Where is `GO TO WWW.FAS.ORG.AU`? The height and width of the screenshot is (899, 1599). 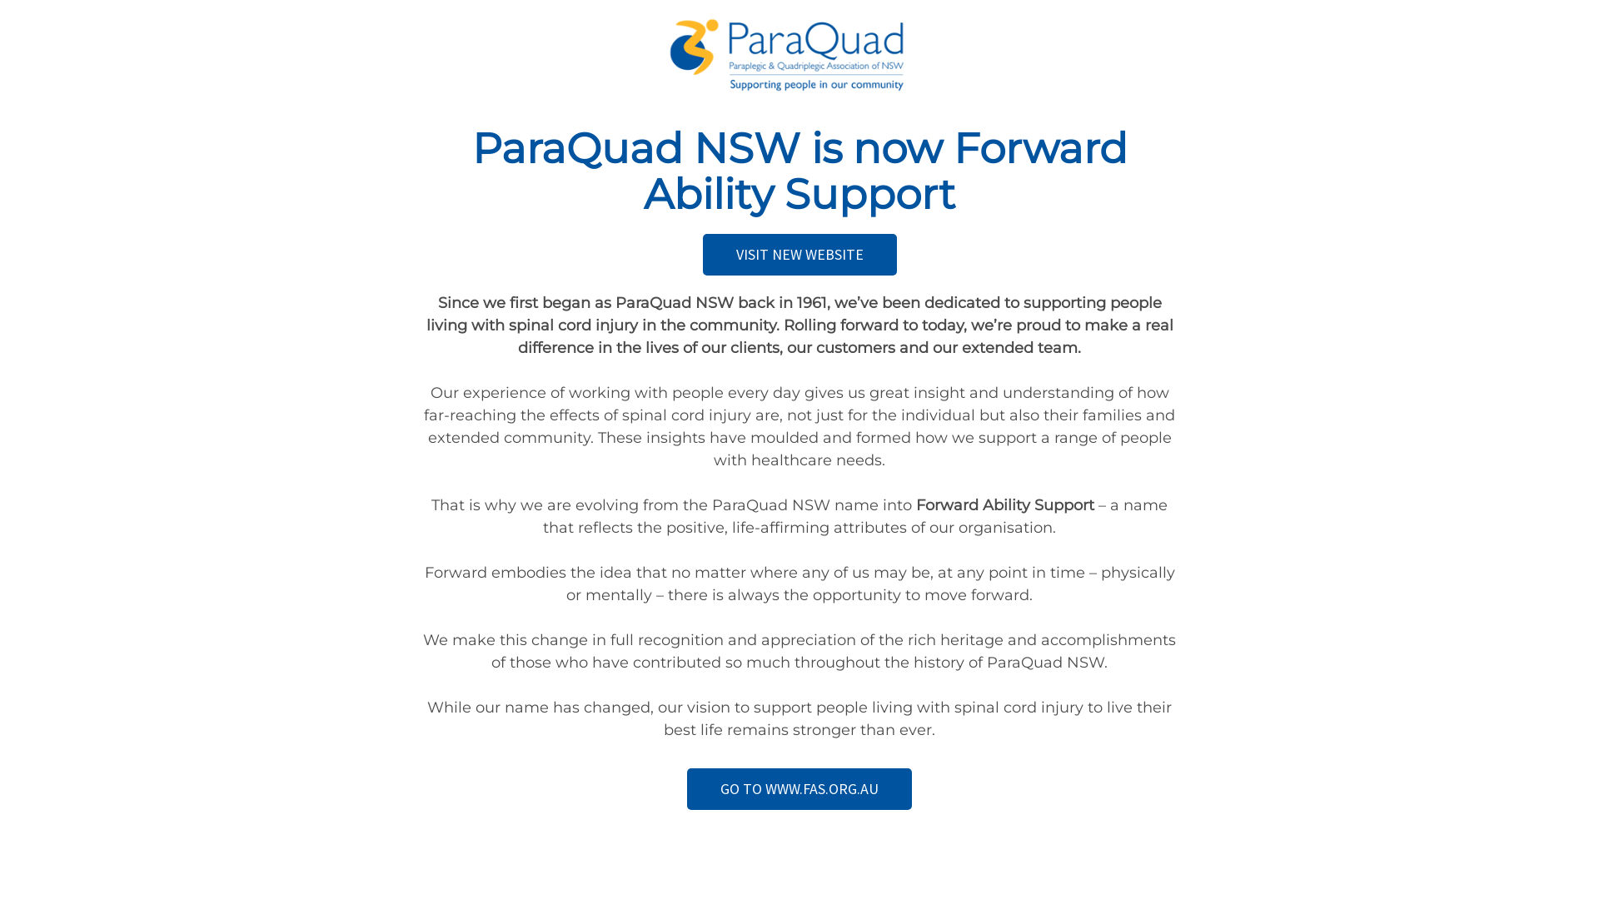
GO TO WWW.FAS.ORG.AU is located at coordinates (799, 789).